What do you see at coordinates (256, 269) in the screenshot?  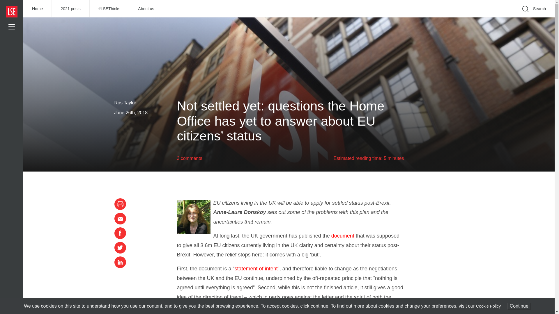 I see `statement of intent` at bounding box center [256, 269].